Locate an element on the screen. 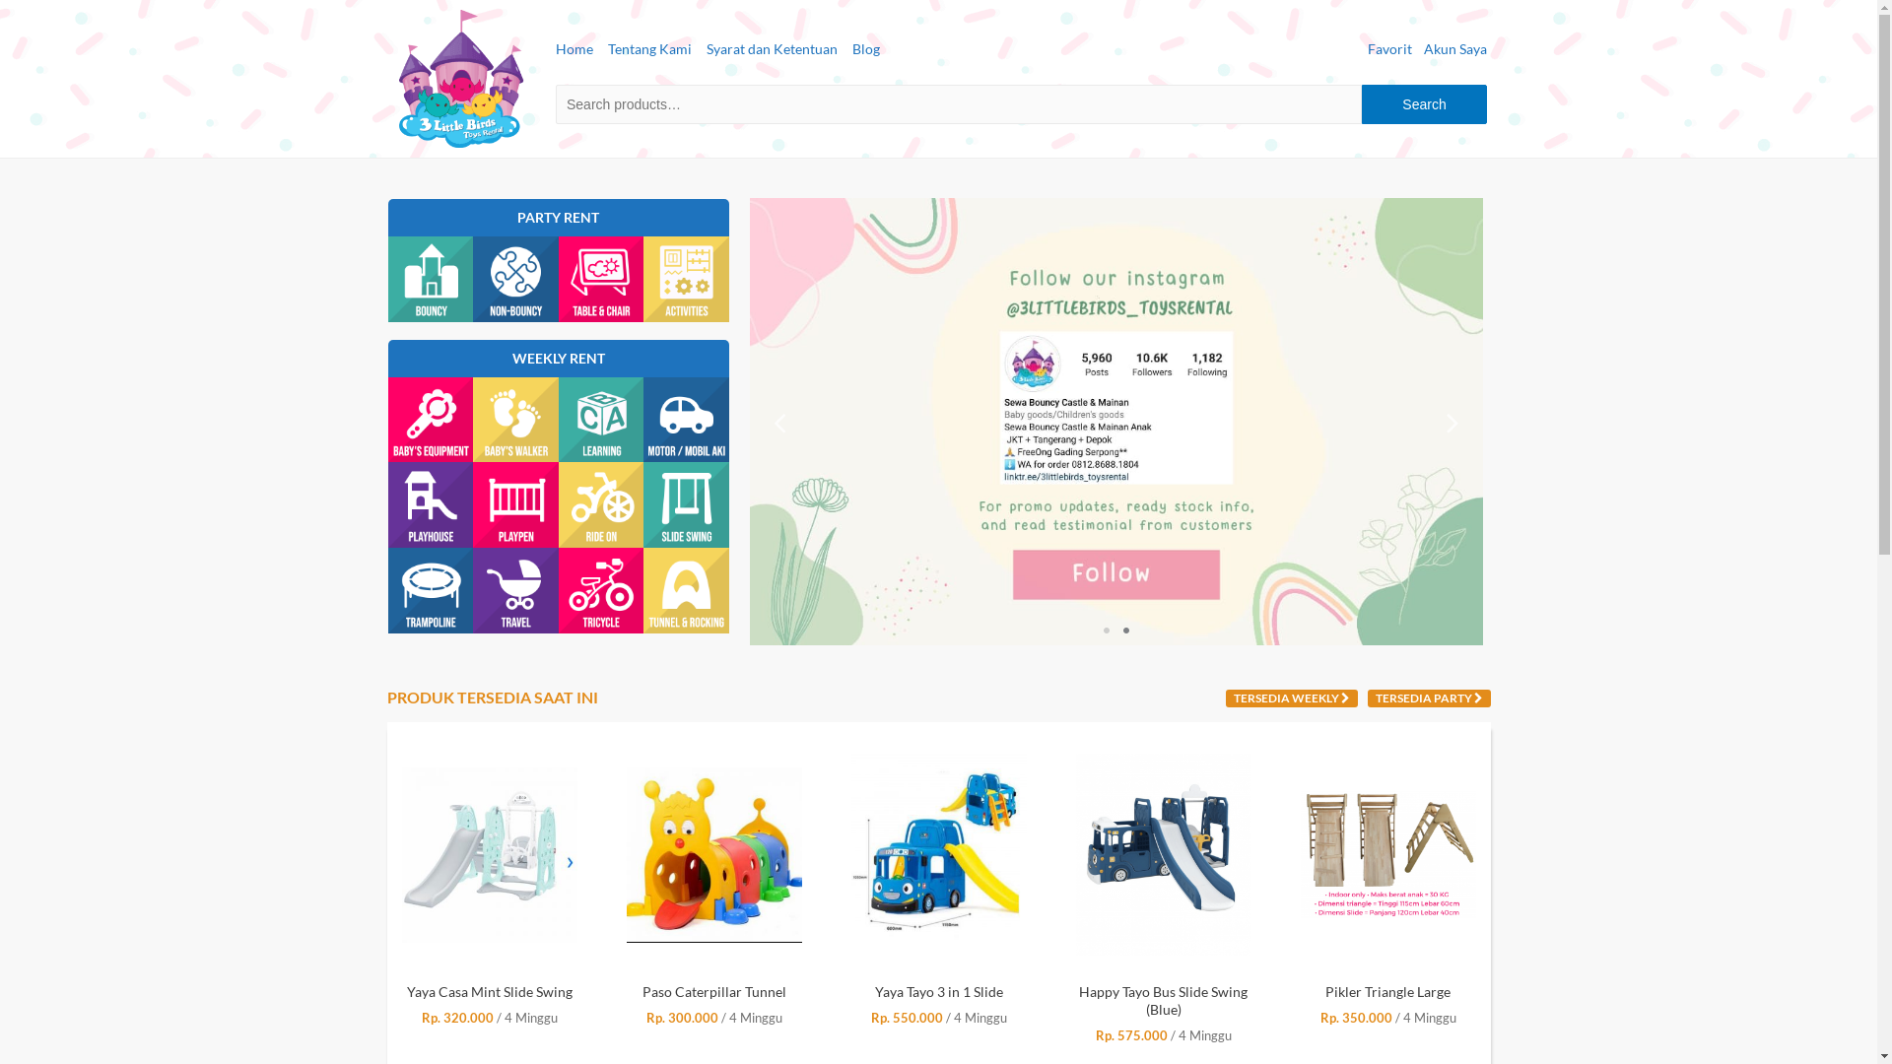 This screenshot has width=1892, height=1064. Minion Trampoline is located at coordinates (490, 992).